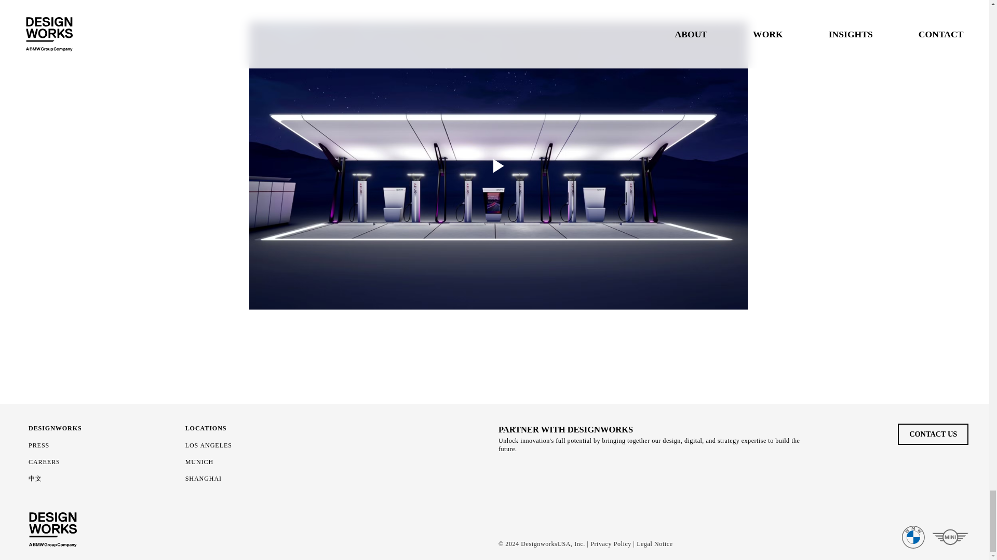 Image resolution: width=997 pixels, height=560 pixels. What do you see at coordinates (55, 428) in the screenshot?
I see `DESIGNWORKS` at bounding box center [55, 428].